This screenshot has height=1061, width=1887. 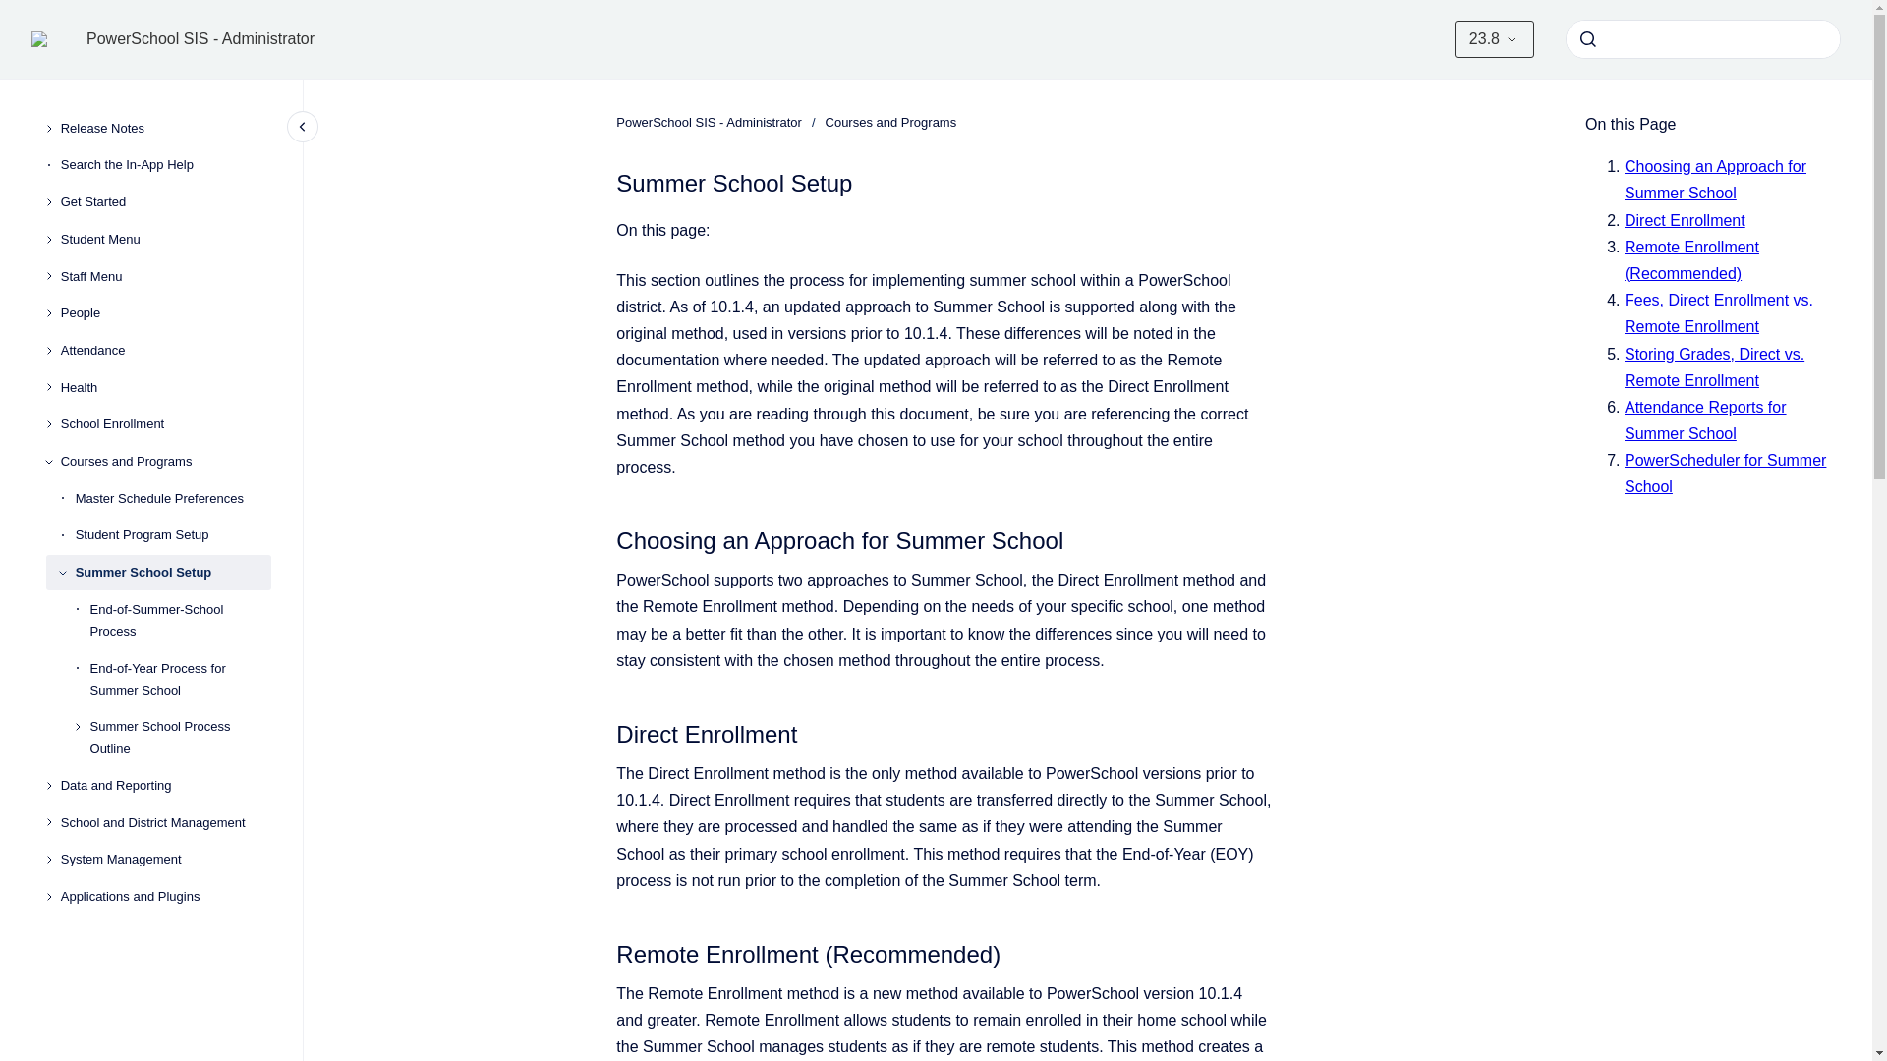 What do you see at coordinates (165, 861) in the screenshot?
I see `System Management` at bounding box center [165, 861].